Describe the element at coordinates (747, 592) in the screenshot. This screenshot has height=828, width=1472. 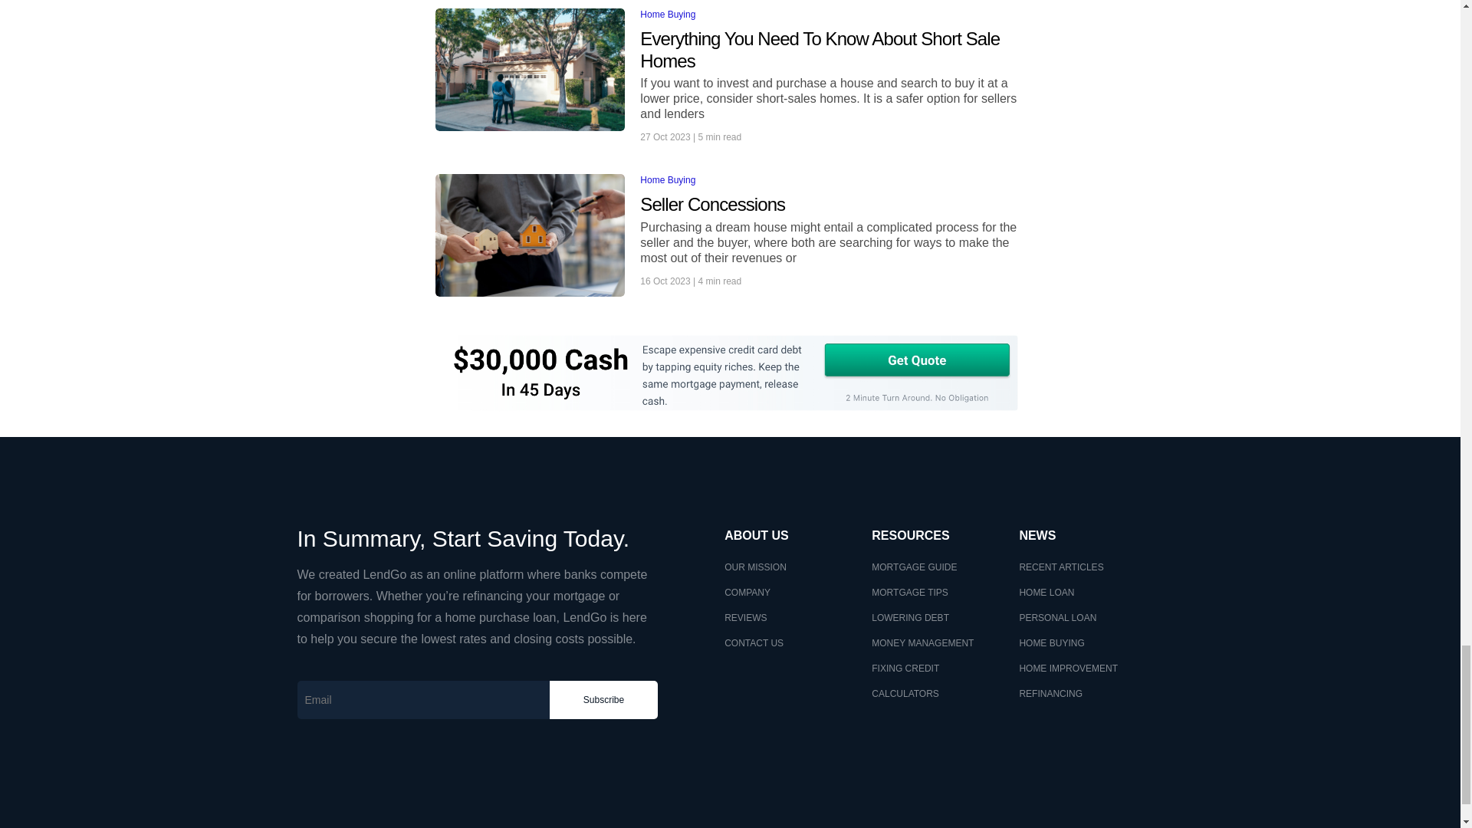
I see `COMPANY` at that location.